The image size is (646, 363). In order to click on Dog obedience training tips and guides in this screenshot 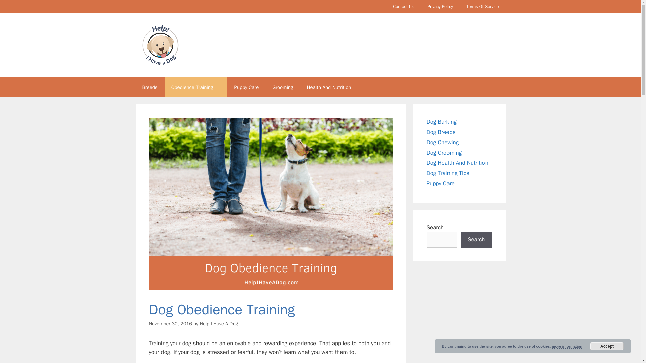, I will do `click(196, 87)`.